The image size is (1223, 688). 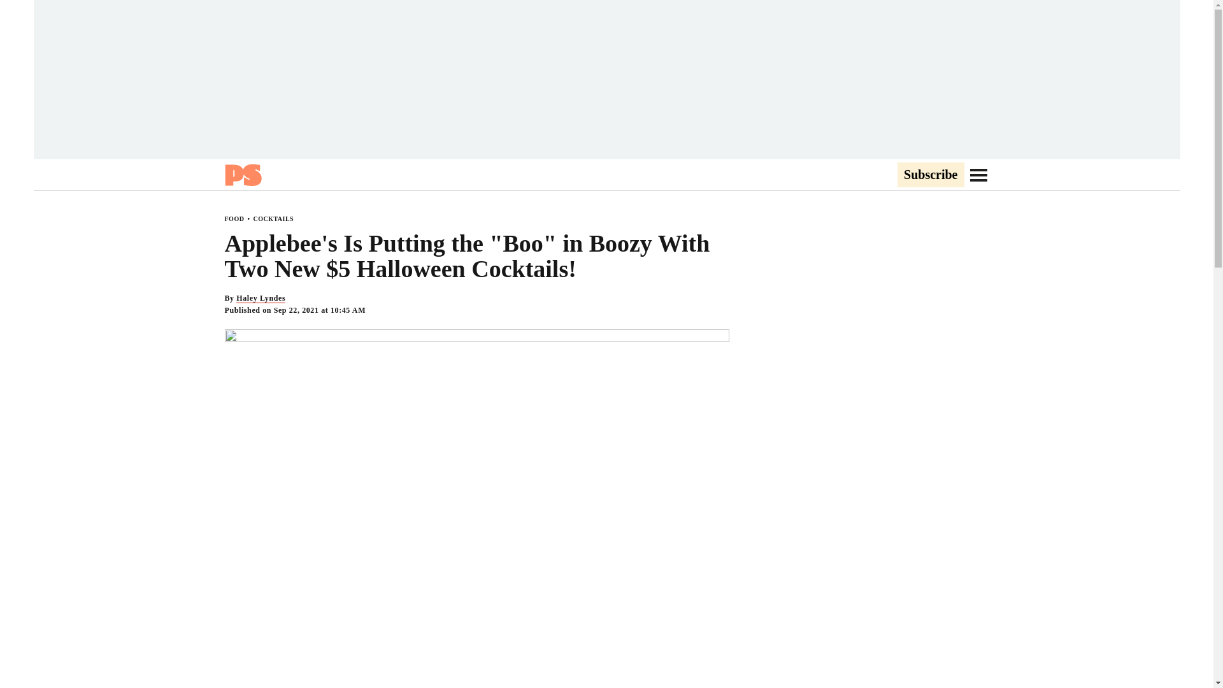 I want to click on FOOD, so click(x=233, y=219).